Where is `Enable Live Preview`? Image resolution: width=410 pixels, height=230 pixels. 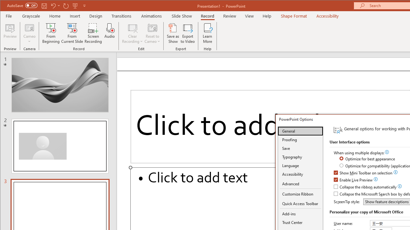 Enable Live Preview is located at coordinates (354, 180).